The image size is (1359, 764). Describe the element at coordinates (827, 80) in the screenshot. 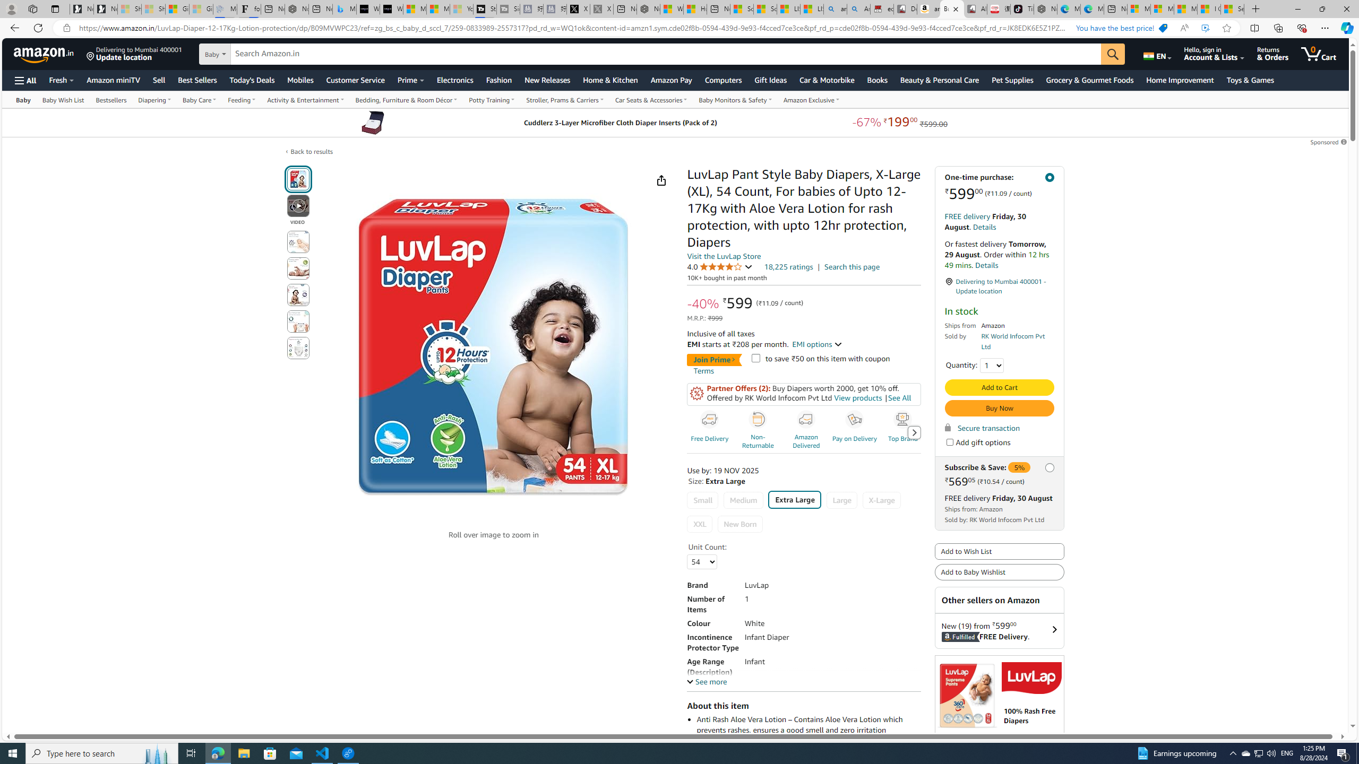

I see `Car & Motorbike` at that location.